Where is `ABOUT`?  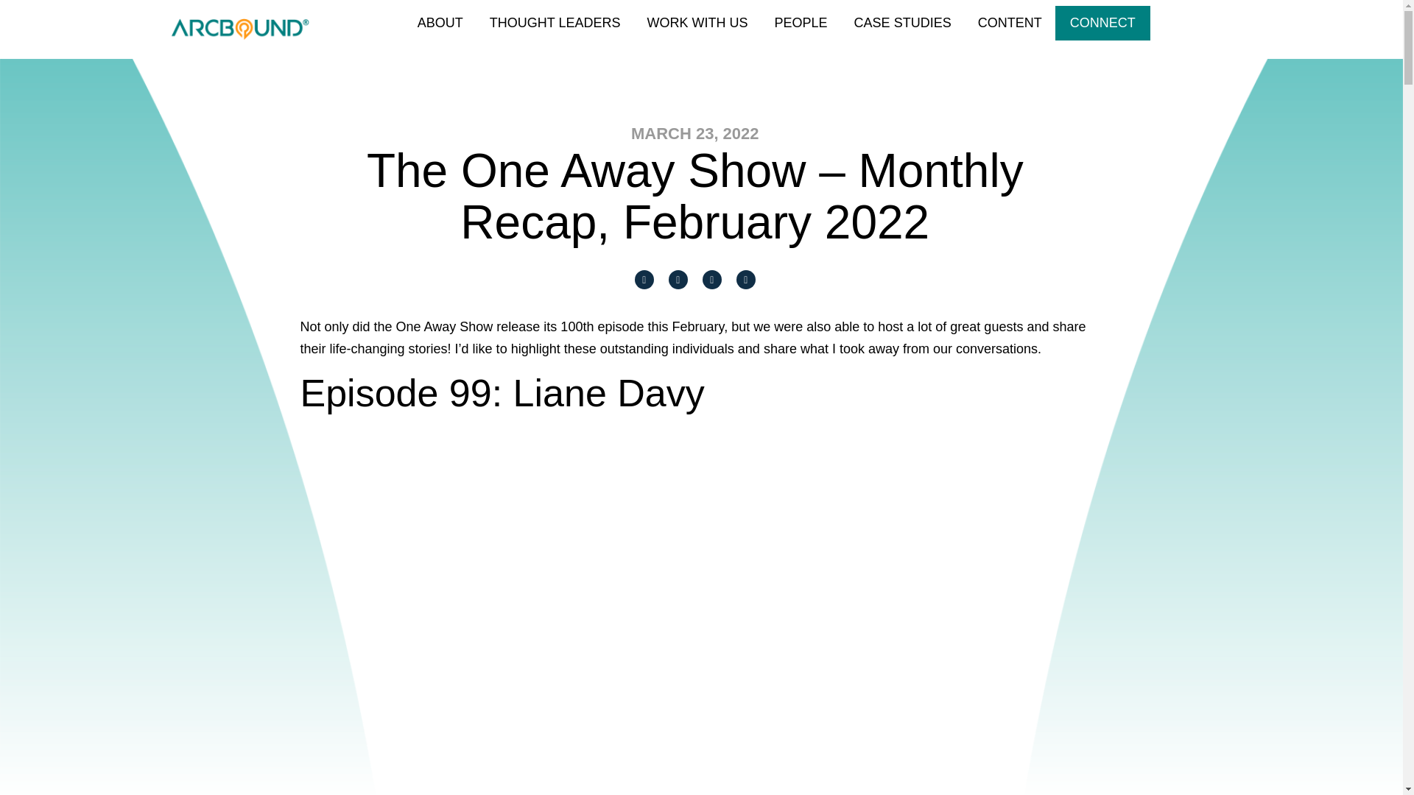 ABOUT is located at coordinates (440, 23).